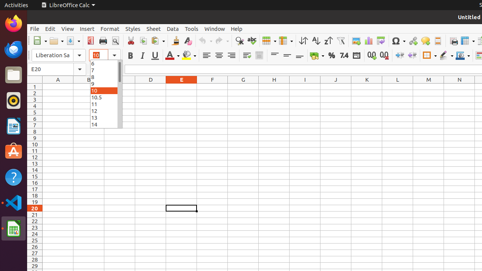 The width and height of the screenshot is (482, 271). I want to click on Border Style, so click(446, 56).